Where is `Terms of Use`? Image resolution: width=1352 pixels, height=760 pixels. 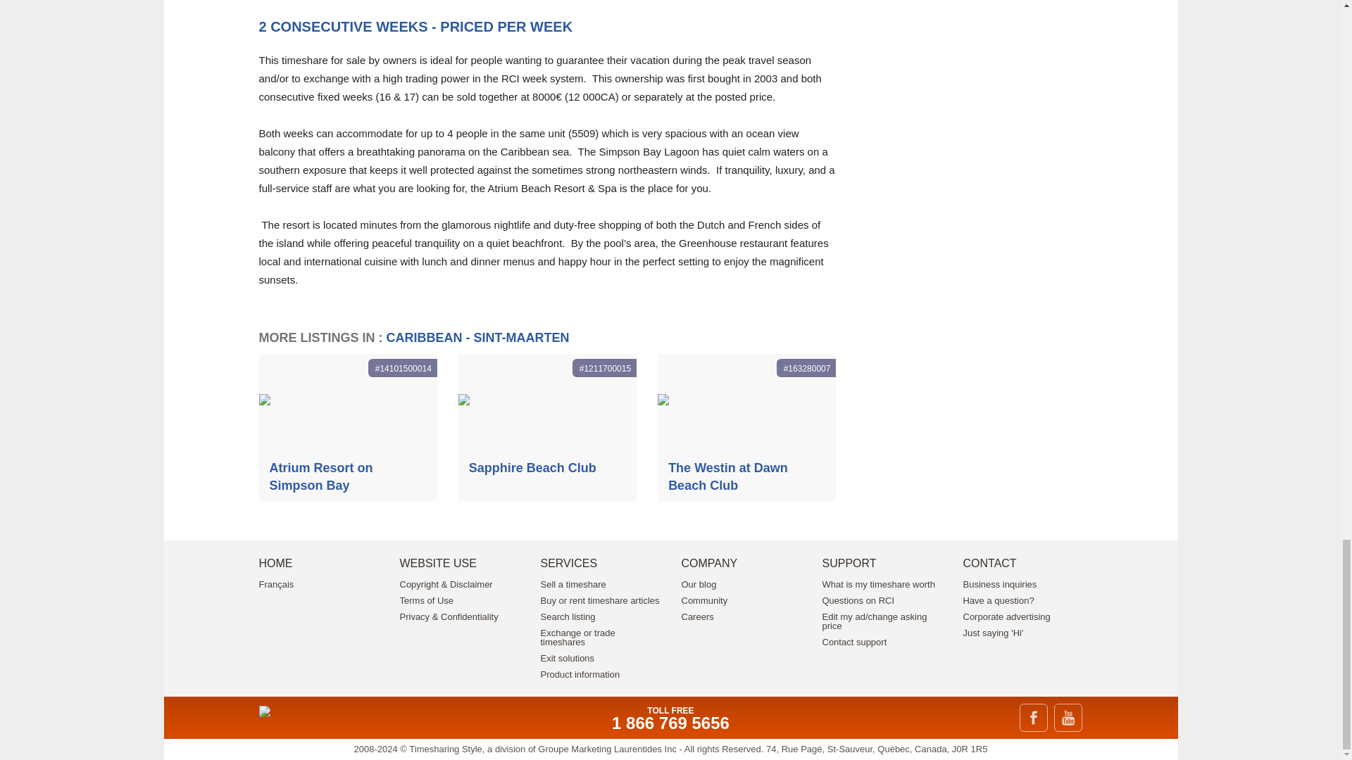
Terms of Use is located at coordinates (427, 600).